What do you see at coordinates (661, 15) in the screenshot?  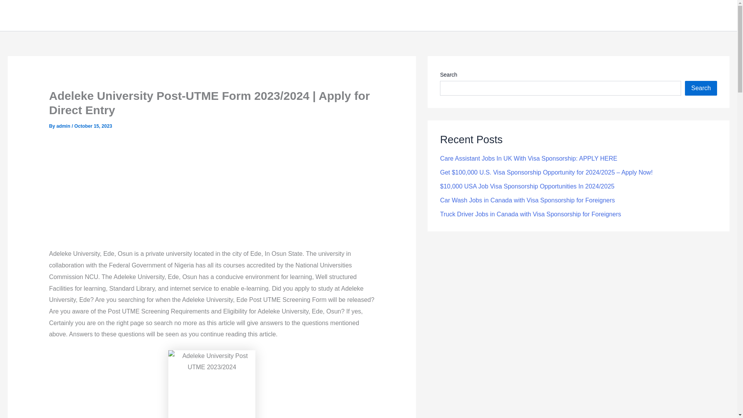 I see `Contact` at bounding box center [661, 15].